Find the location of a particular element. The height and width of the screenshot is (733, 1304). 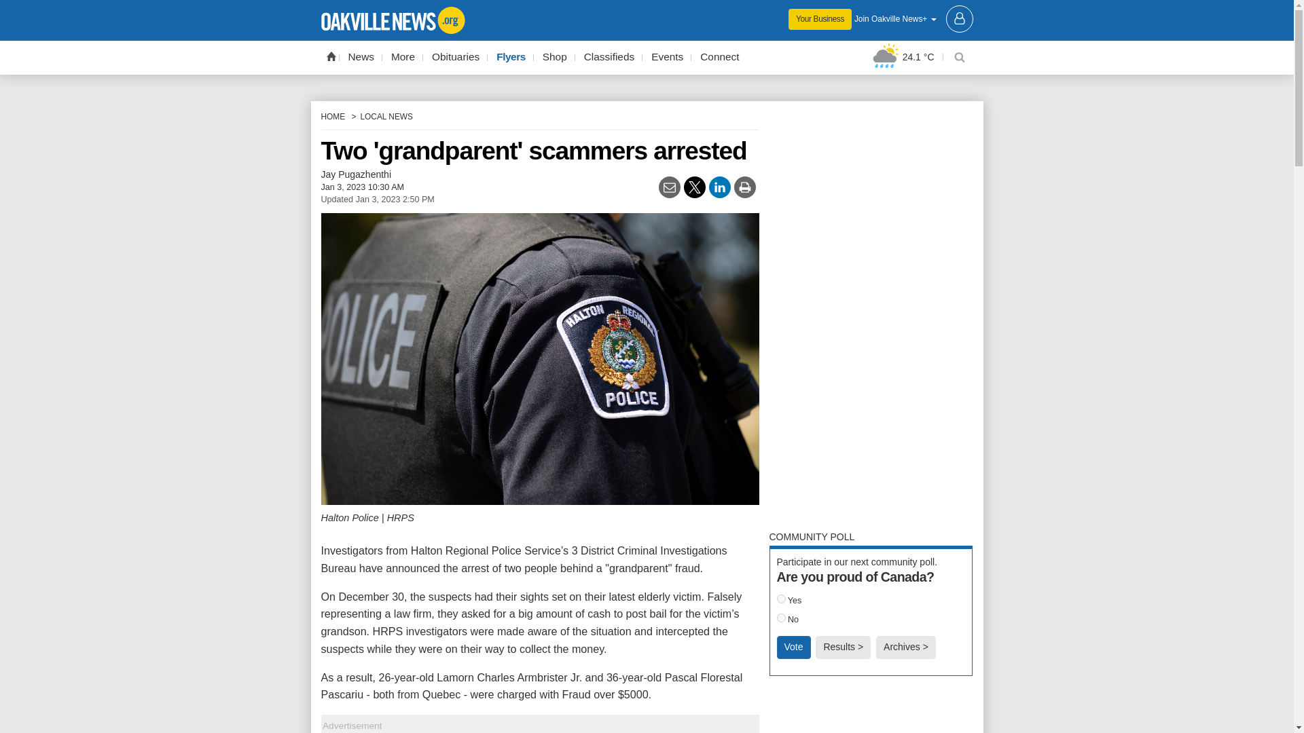

Home is located at coordinates (330, 56).